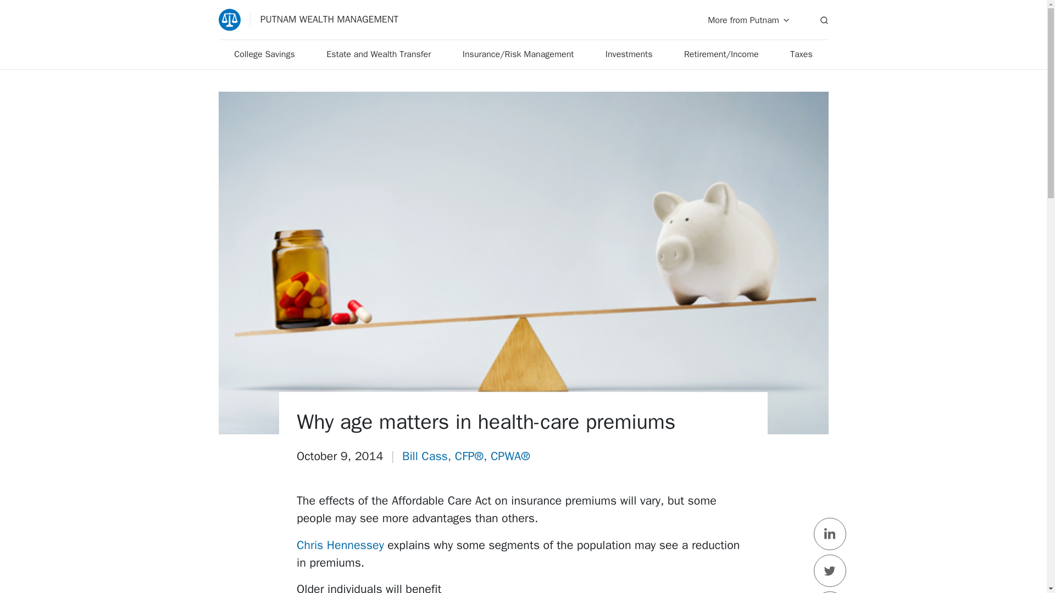  I want to click on Taxes, so click(801, 55).